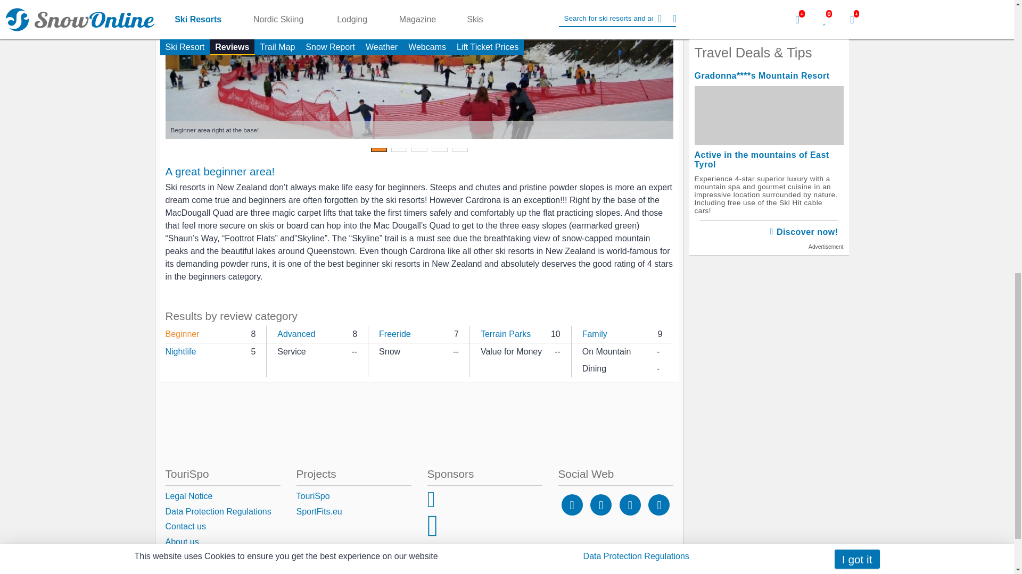 Image resolution: width=1022 pixels, height=574 pixels. What do you see at coordinates (595, 334) in the screenshot?
I see `Family` at bounding box center [595, 334].